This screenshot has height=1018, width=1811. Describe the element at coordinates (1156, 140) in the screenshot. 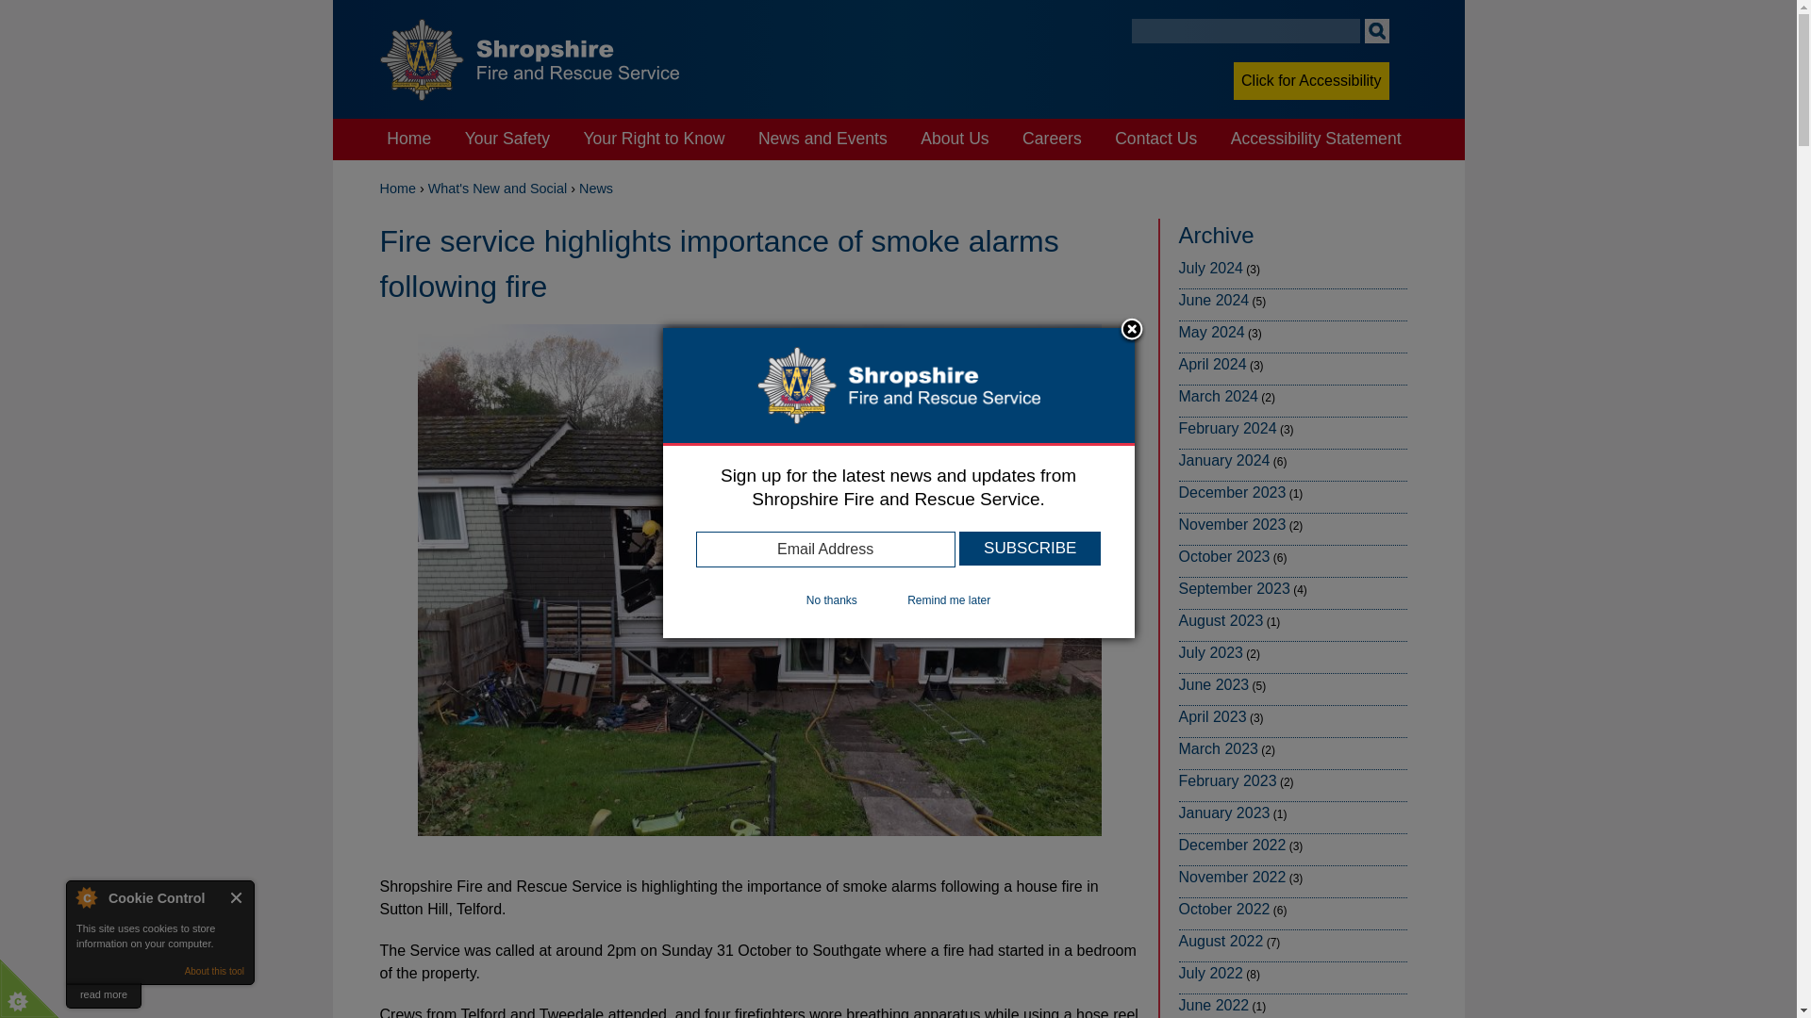

I see `Contact Us` at that location.